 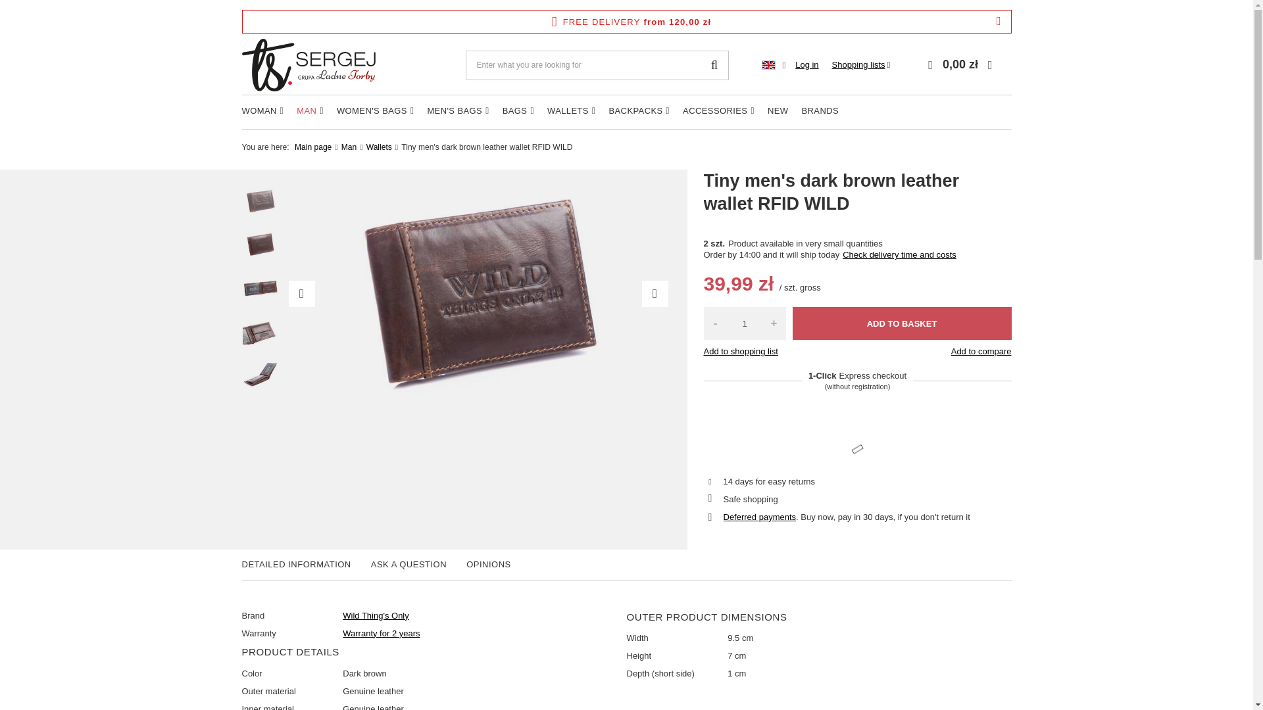 What do you see at coordinates (518, 112) in the screenshot?
I see `Bags` at bounding box center [518, 112].